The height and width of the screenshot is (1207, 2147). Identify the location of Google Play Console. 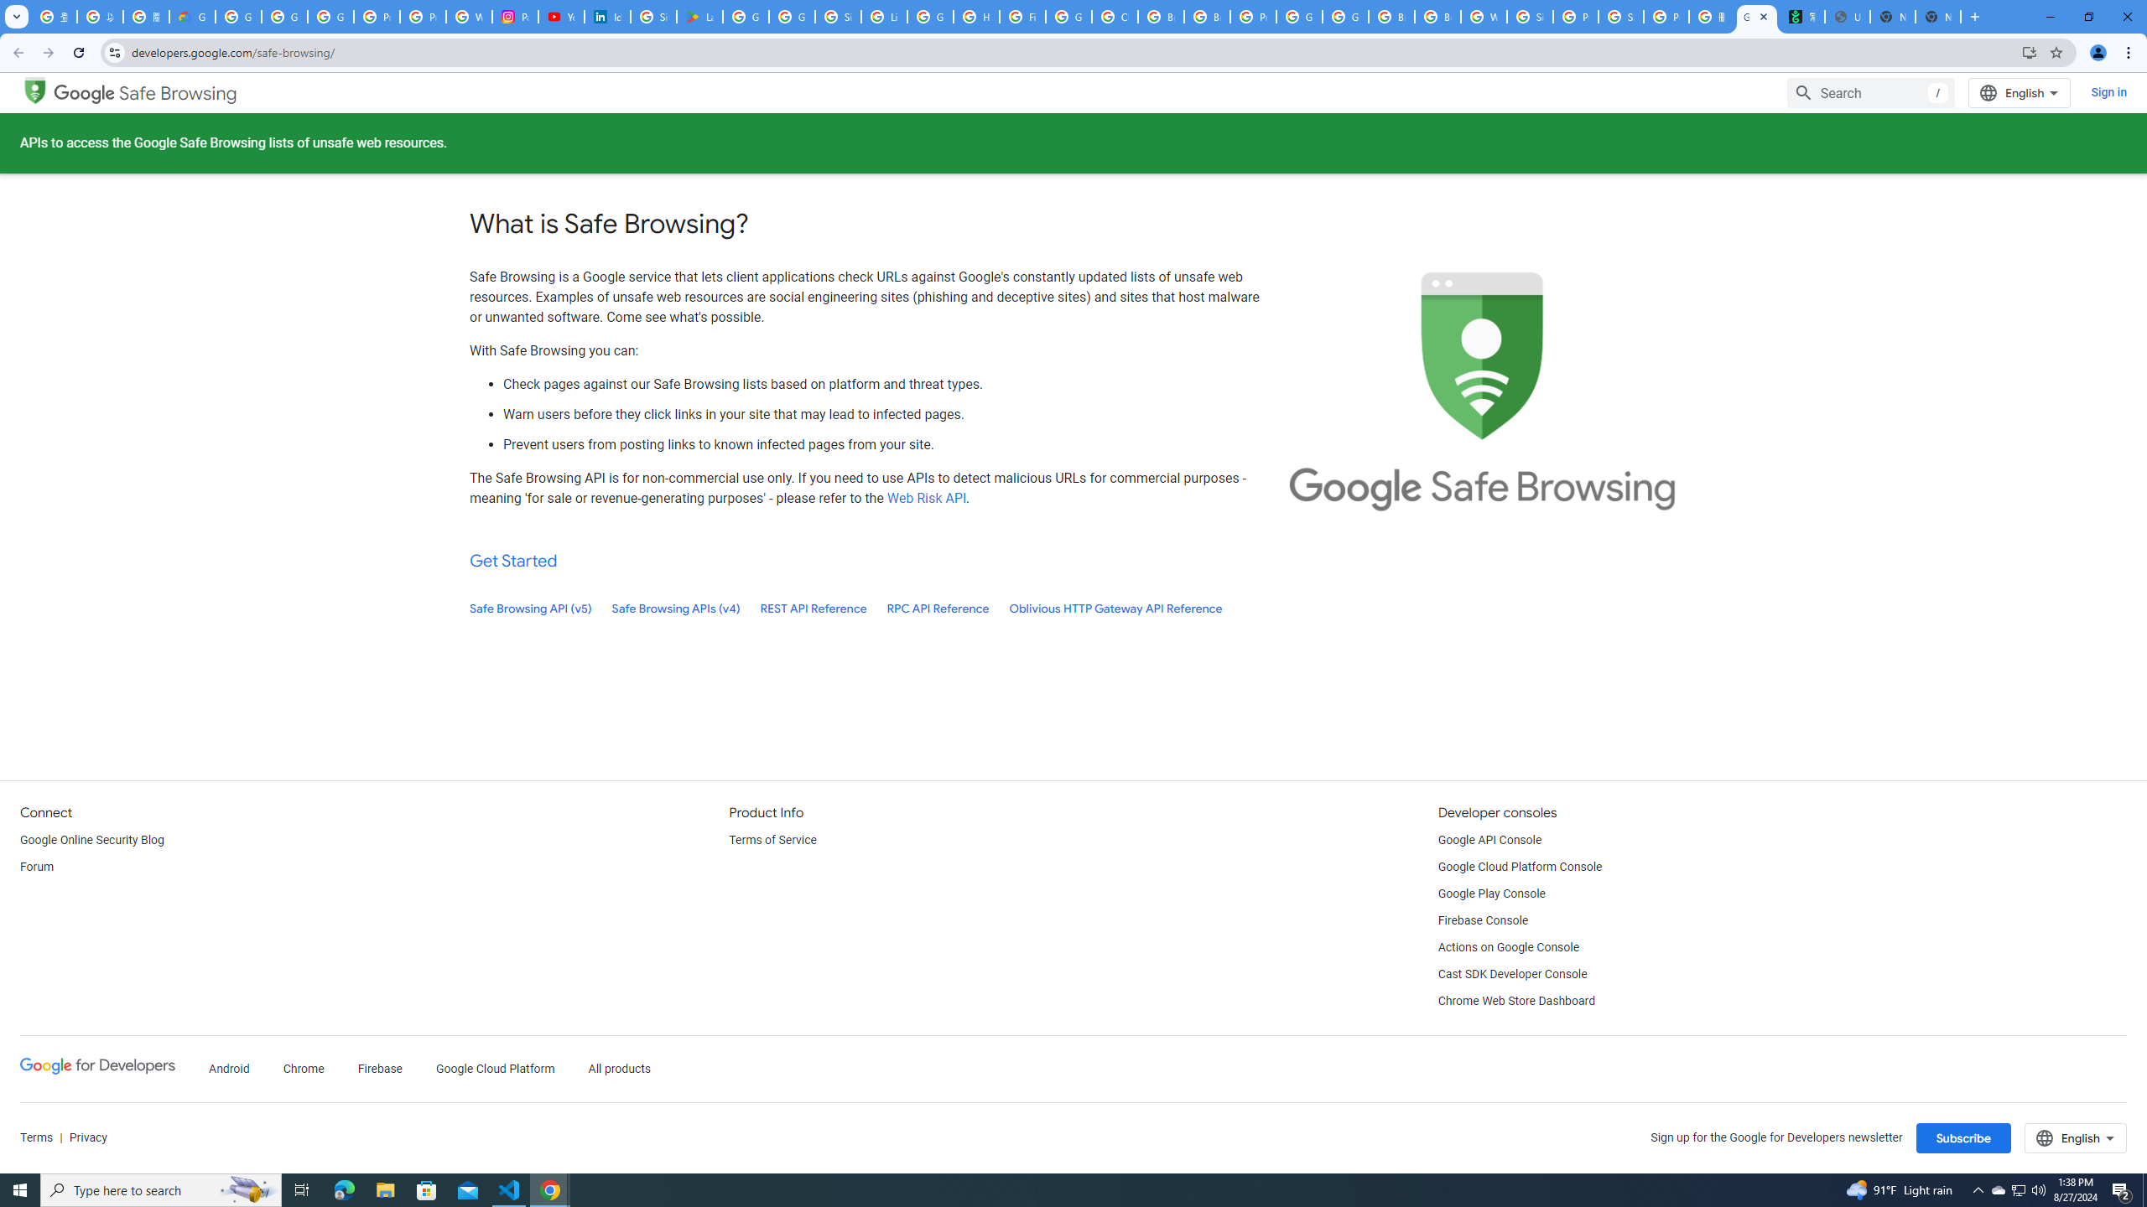
(1492, 894).